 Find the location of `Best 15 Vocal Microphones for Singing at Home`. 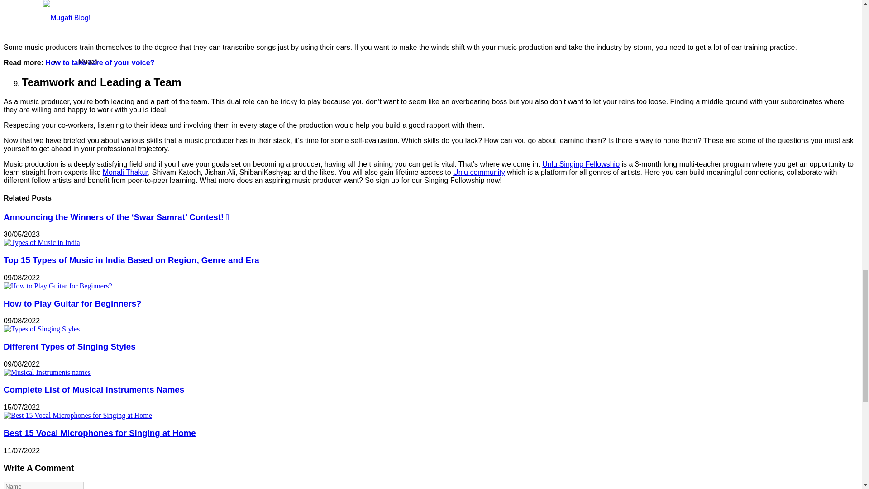

Best 15 Vocal Microphones for Singing at Home is located at coordinates (78, 415).